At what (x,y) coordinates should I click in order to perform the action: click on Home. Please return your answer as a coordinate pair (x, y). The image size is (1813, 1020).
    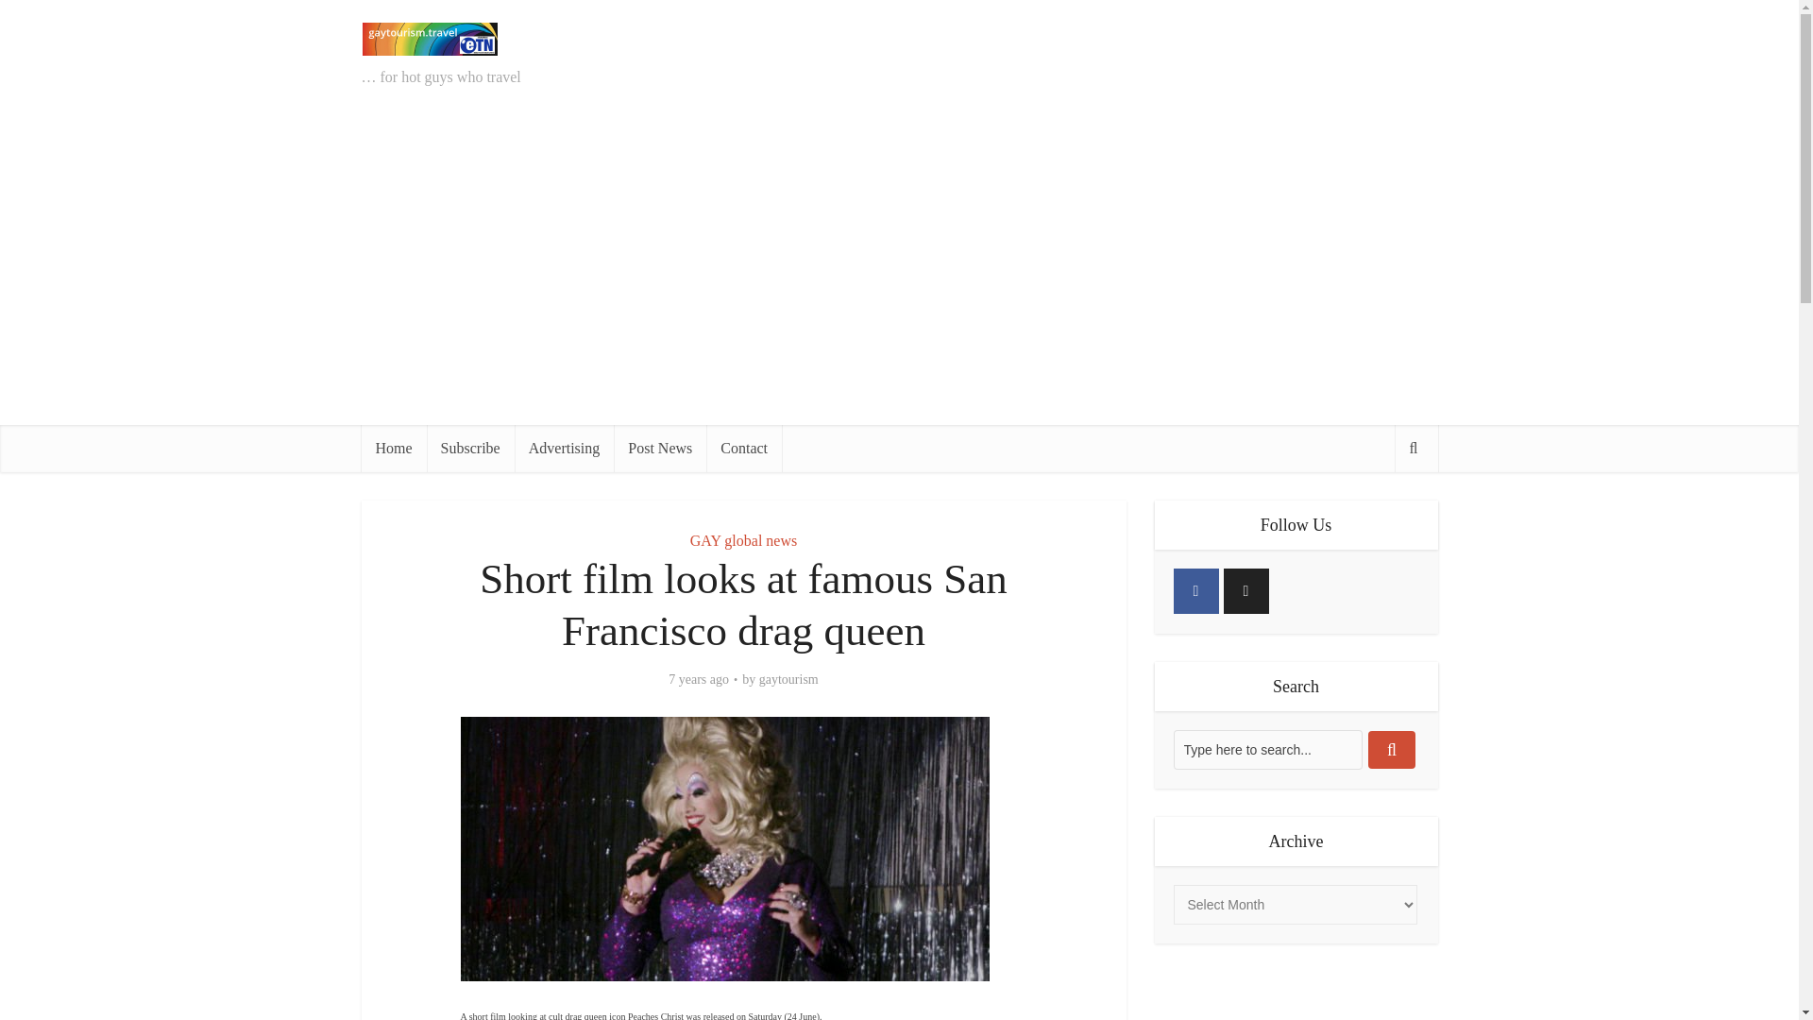
    Looking at the image, I should click on (393, 449).